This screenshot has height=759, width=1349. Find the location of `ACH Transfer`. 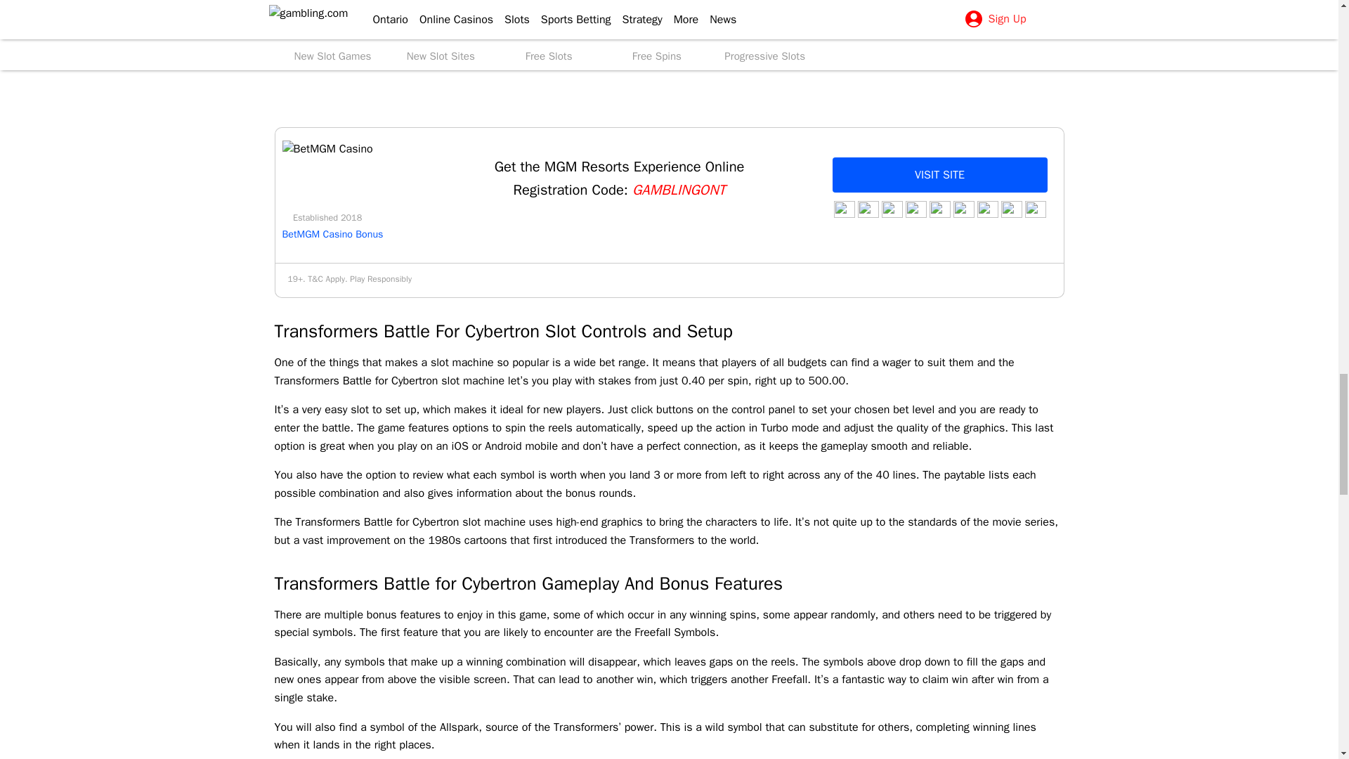

ACH Transfer is located at coordinates (963, 209).